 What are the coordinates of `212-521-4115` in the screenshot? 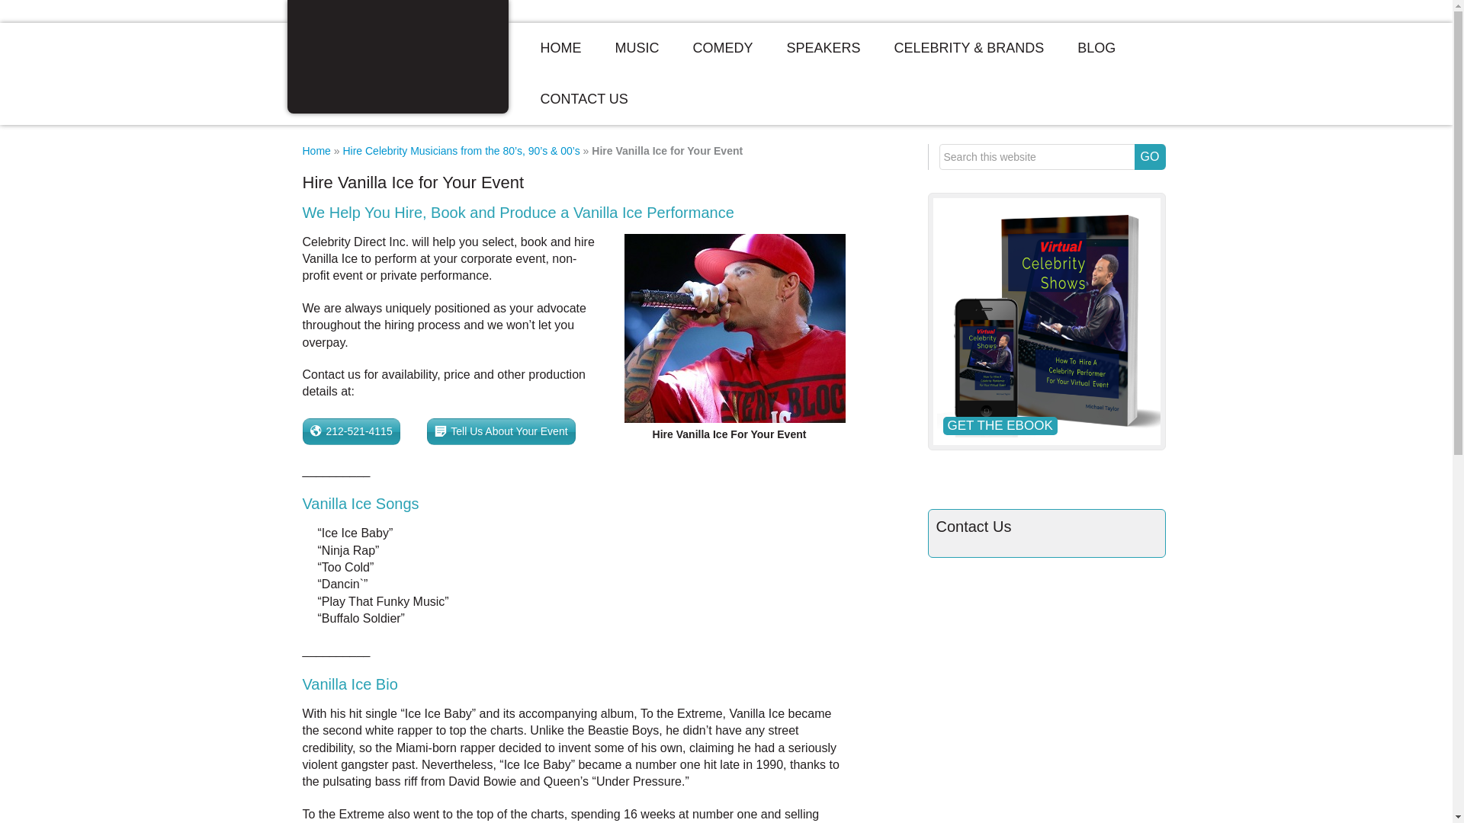 It's located at (351, 431).